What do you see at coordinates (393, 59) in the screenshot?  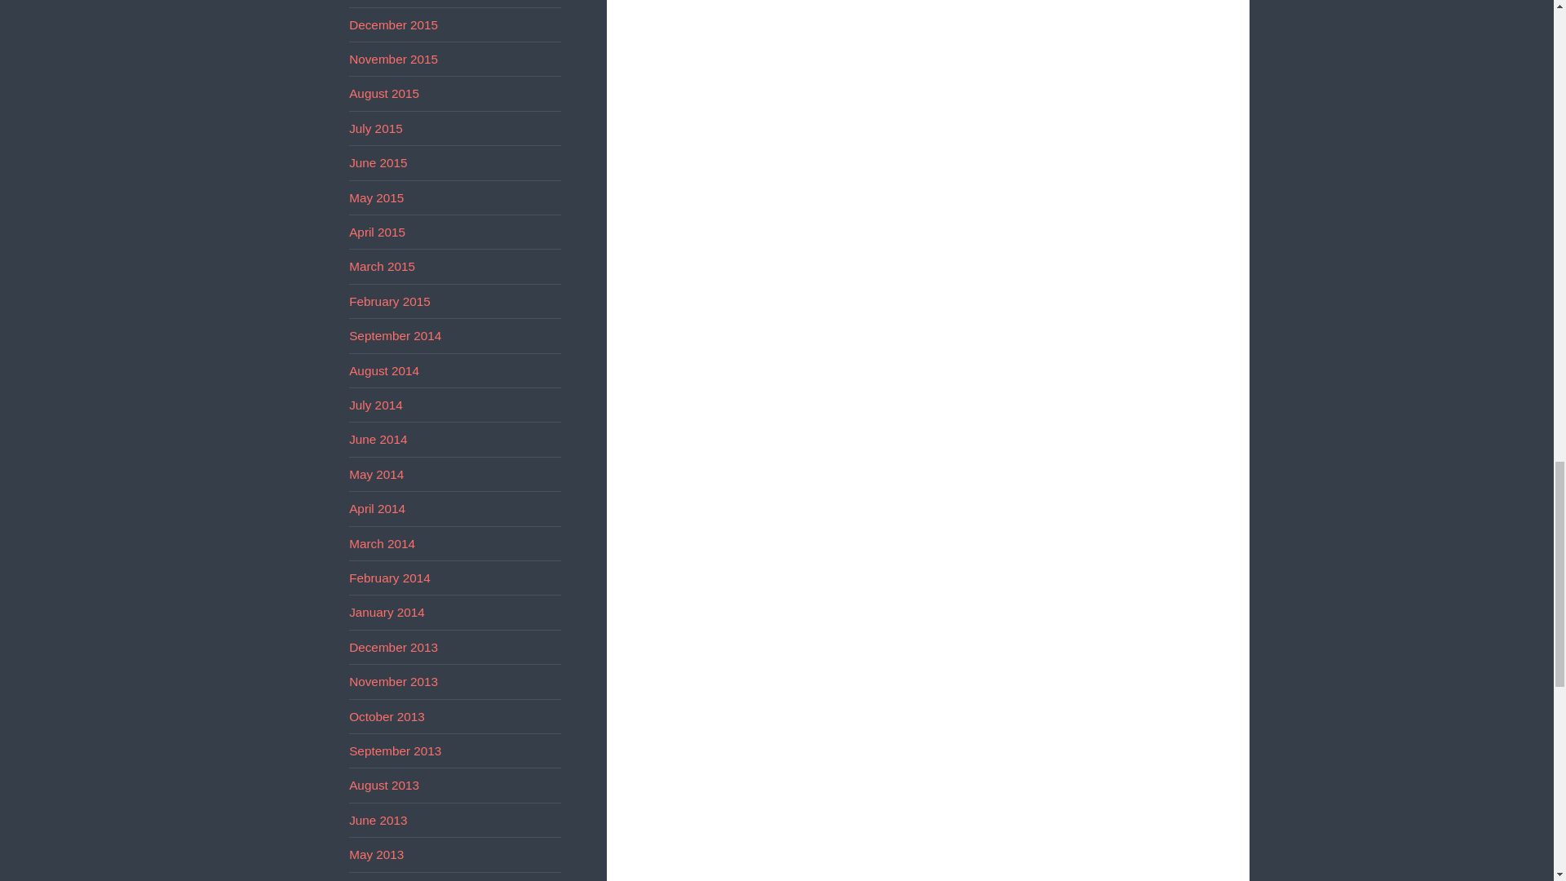 I see `November 2015` at bounding box center [393, 59].